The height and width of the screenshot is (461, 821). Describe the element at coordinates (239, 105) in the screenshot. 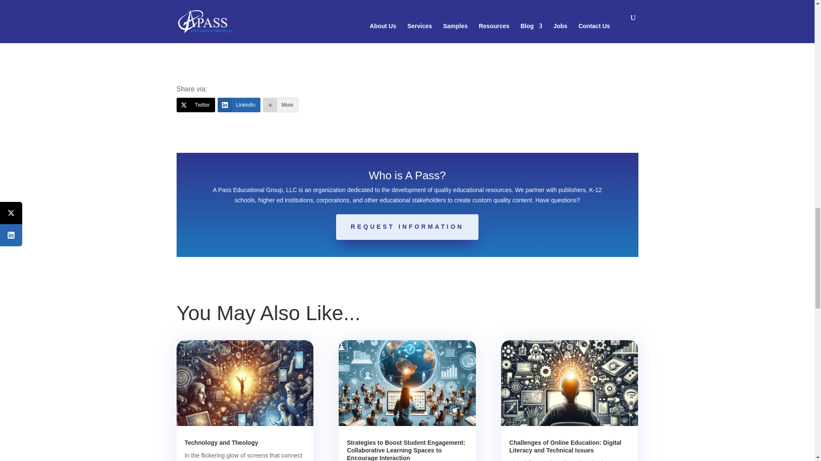

I see `LinkedIn` at that location.